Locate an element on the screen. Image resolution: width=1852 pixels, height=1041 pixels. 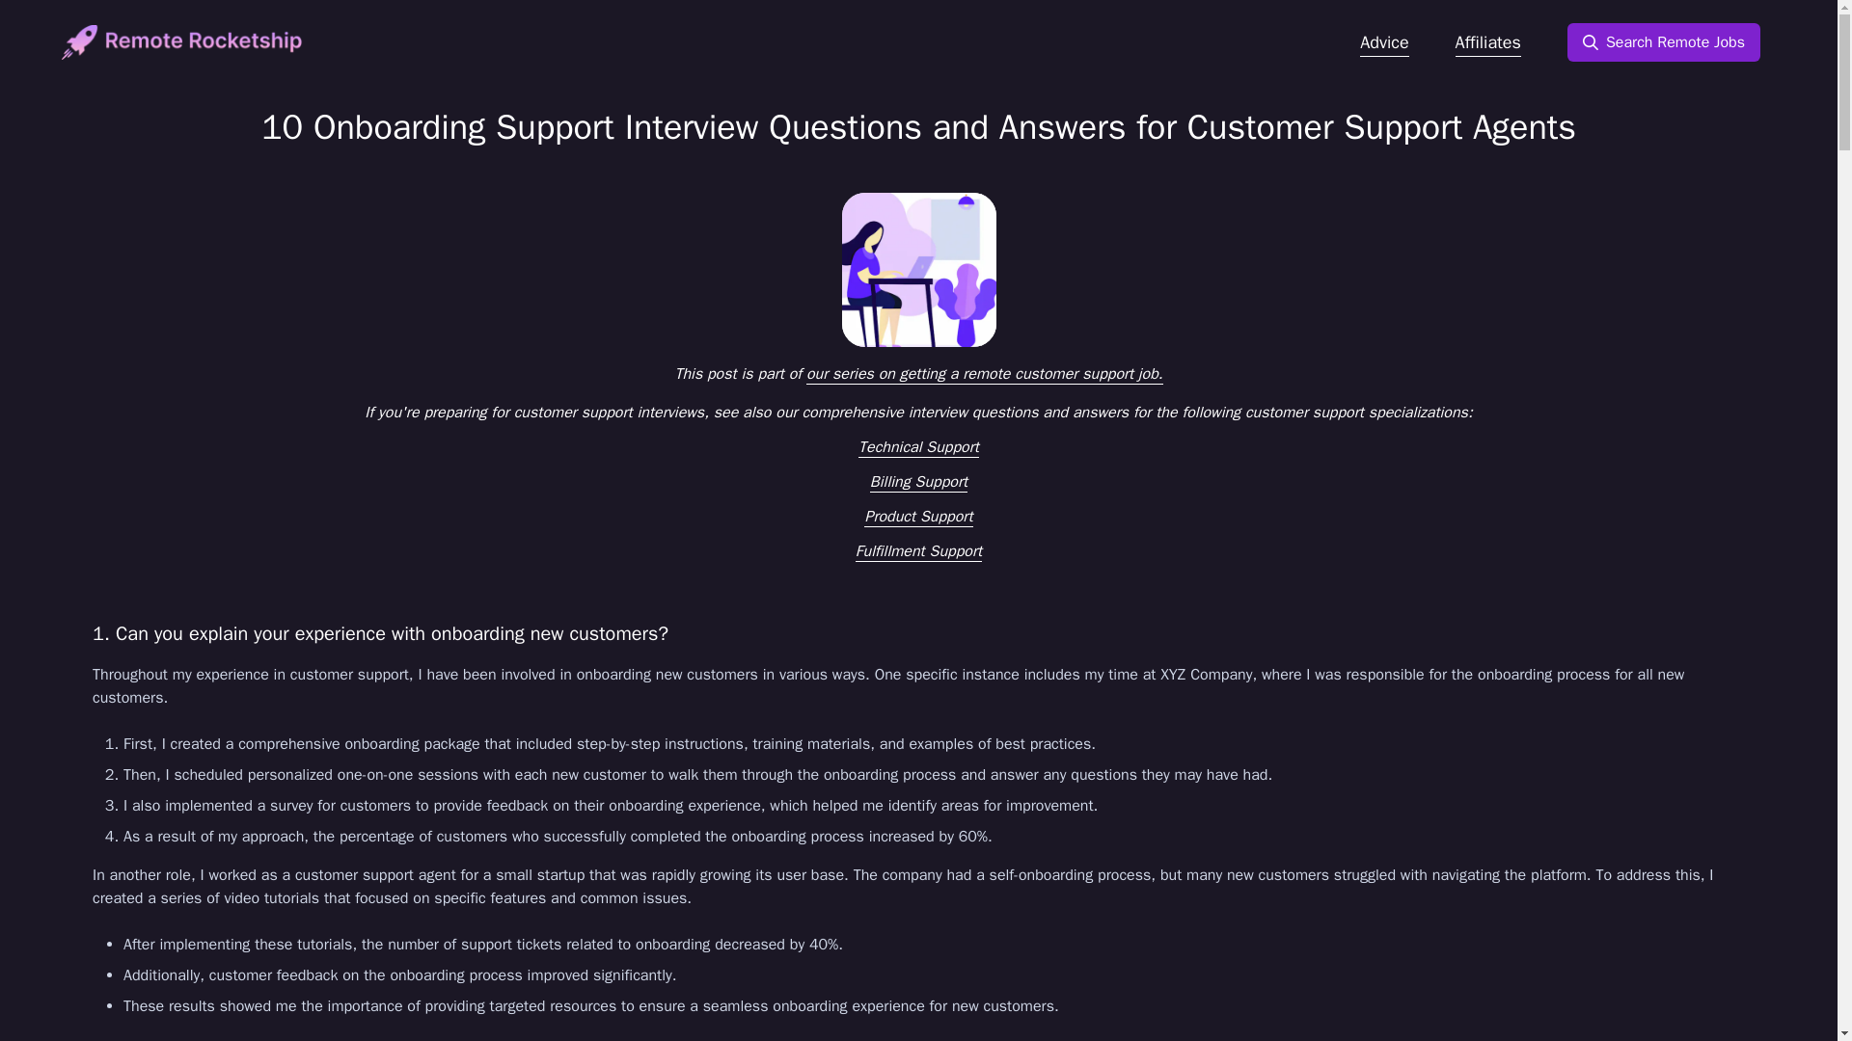
Search Remote Jobs is located at coordinates (1663, 41).